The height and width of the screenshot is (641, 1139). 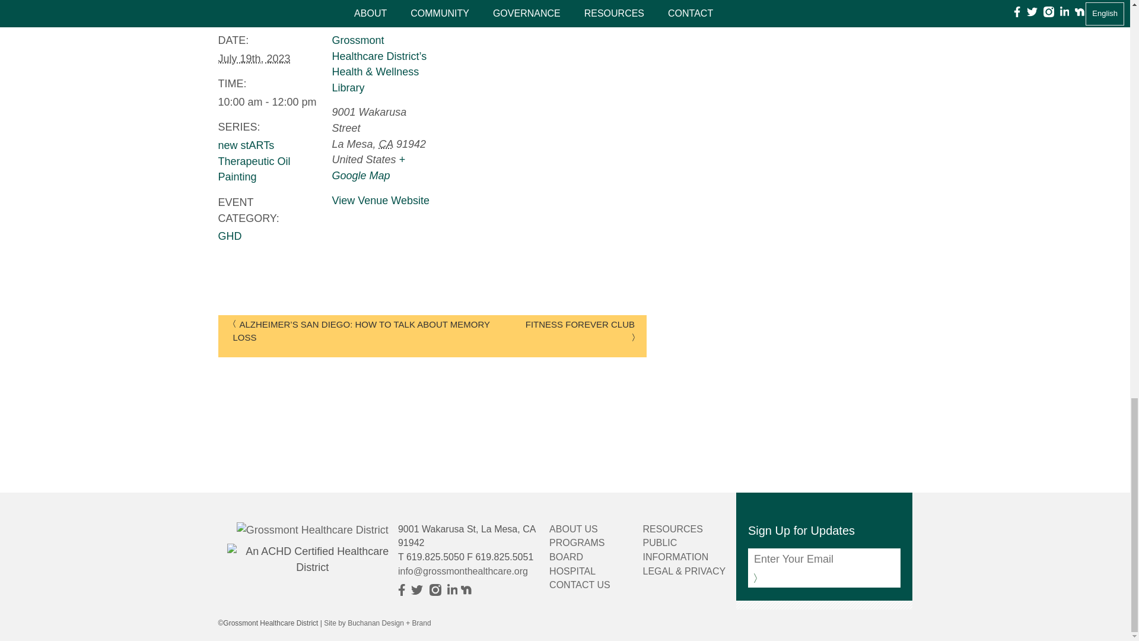 I want to click on California, so click(x=386, y=144).